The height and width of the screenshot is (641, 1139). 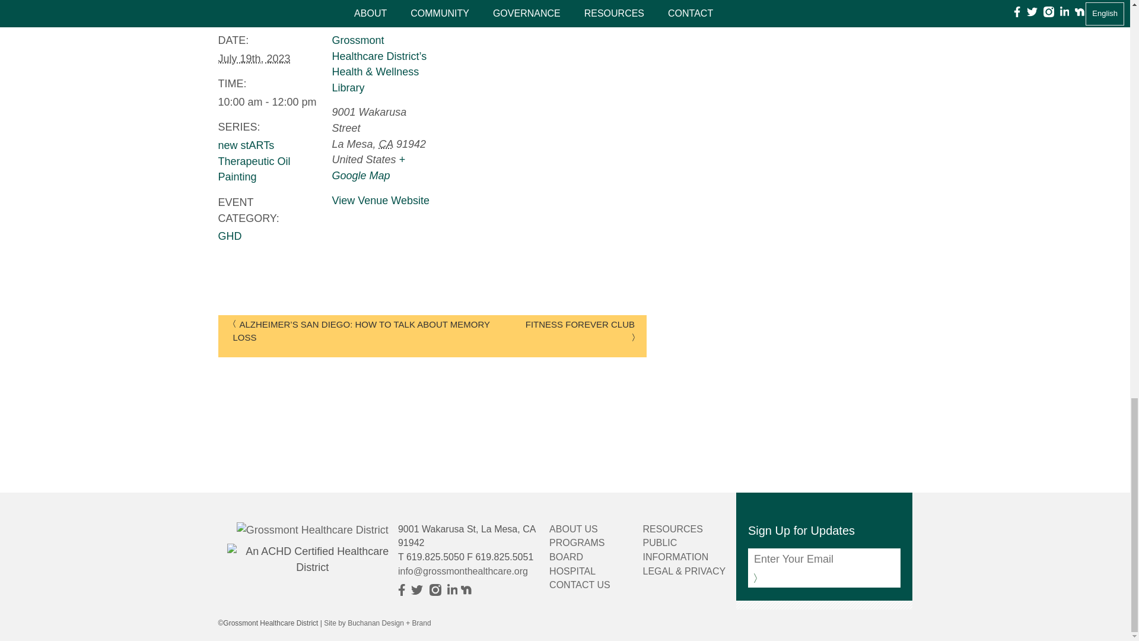 I want to click on California, so click(x=386, y=144).